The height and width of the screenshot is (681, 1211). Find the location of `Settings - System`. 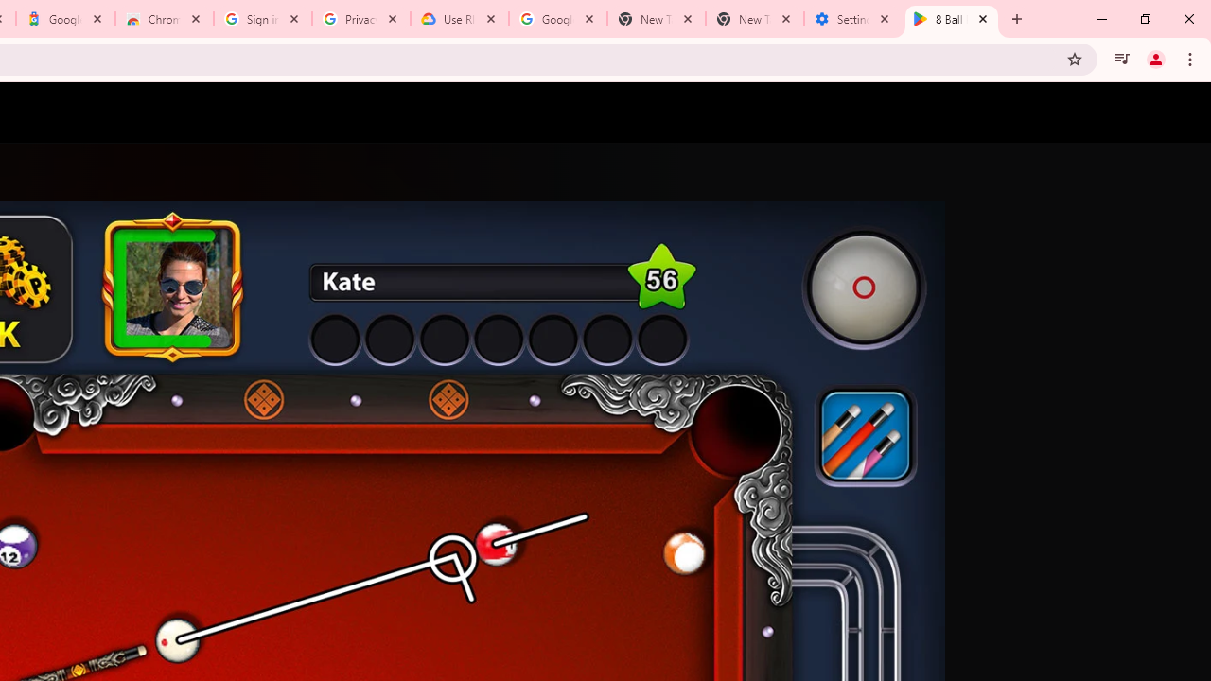

Settings - System is located at coordinates (852, 19).